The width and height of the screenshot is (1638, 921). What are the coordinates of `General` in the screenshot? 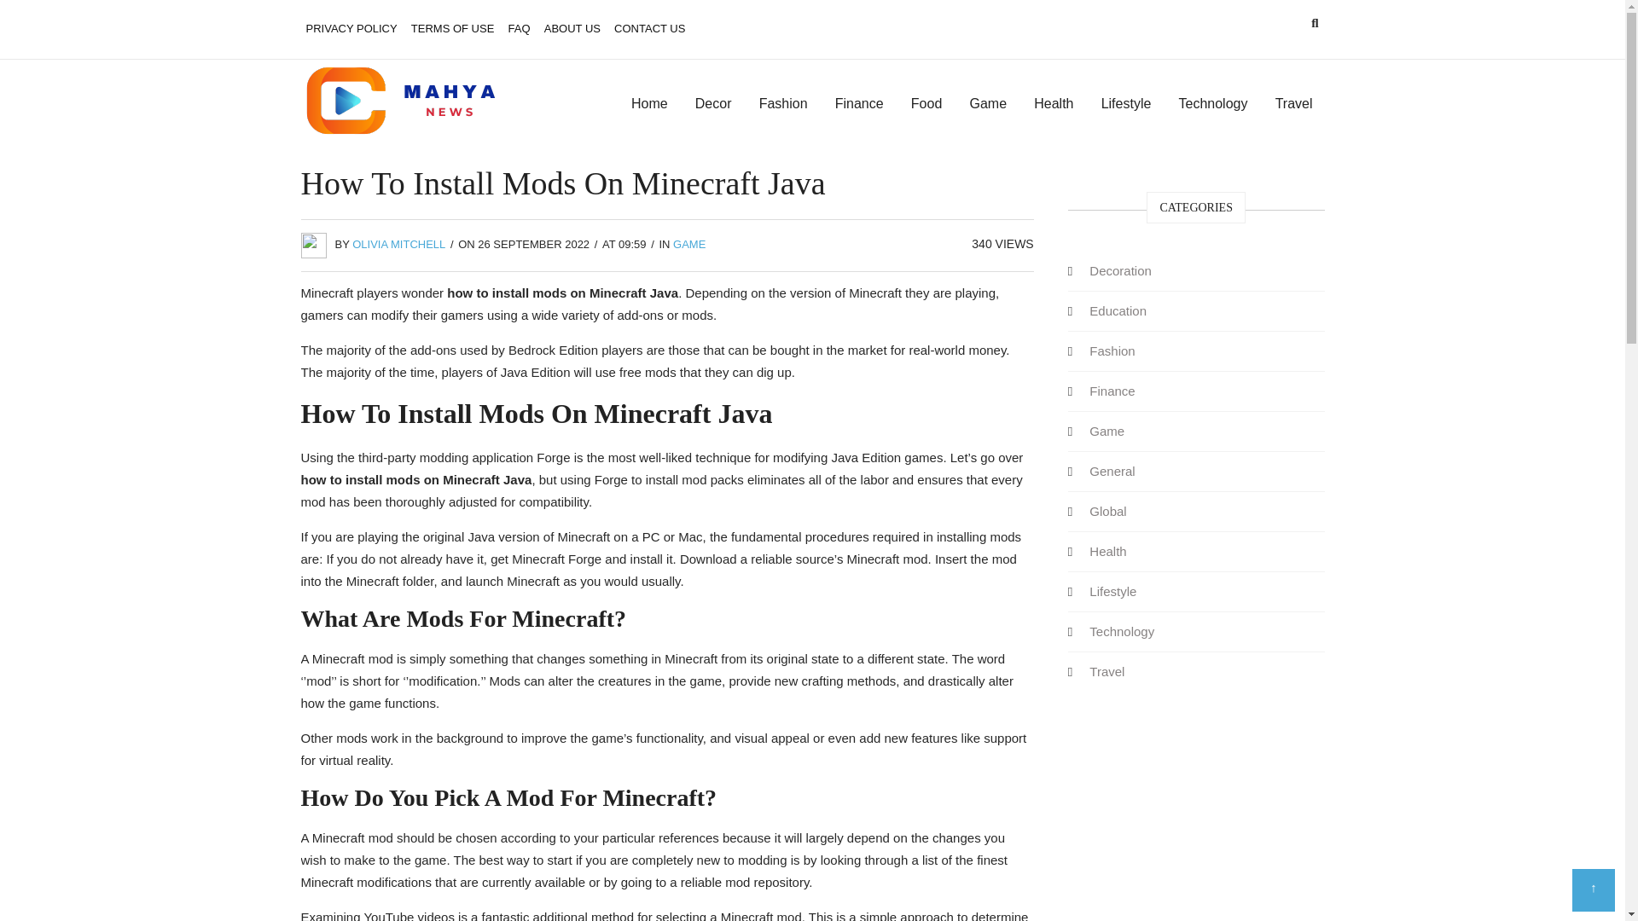 It's located at (1112, 471).